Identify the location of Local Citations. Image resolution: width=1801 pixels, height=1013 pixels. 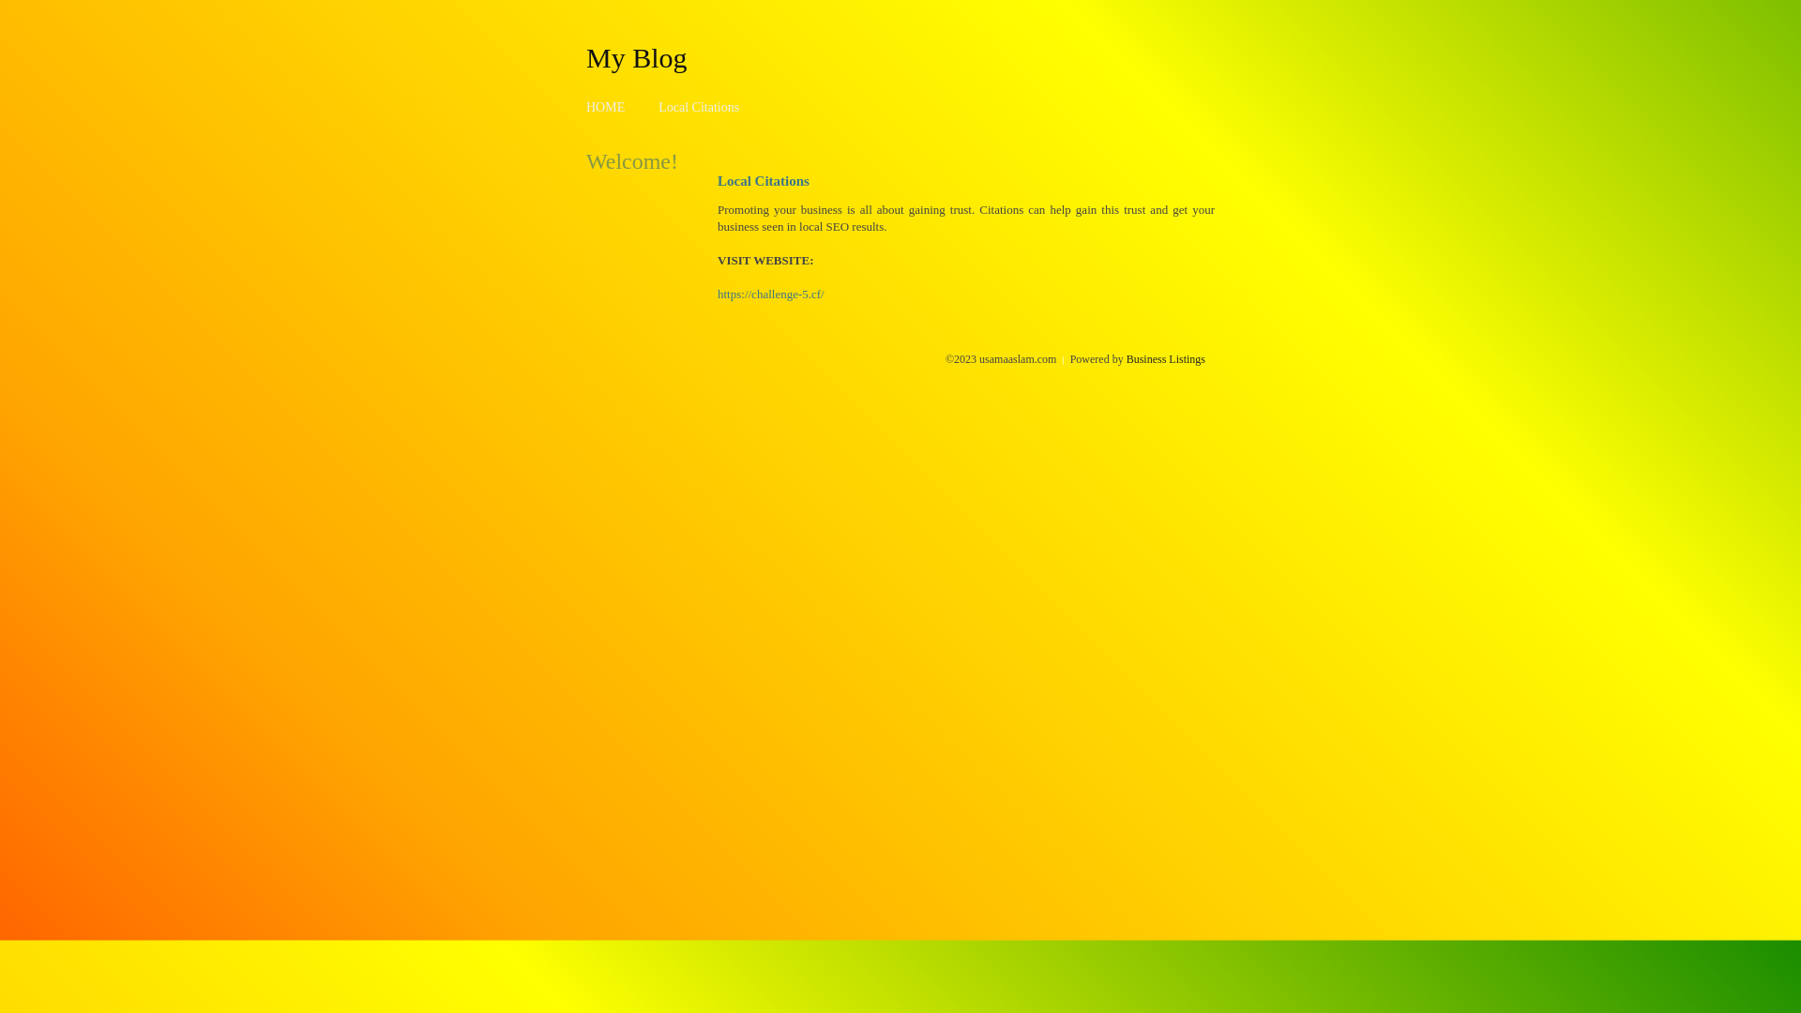
(699, 107).